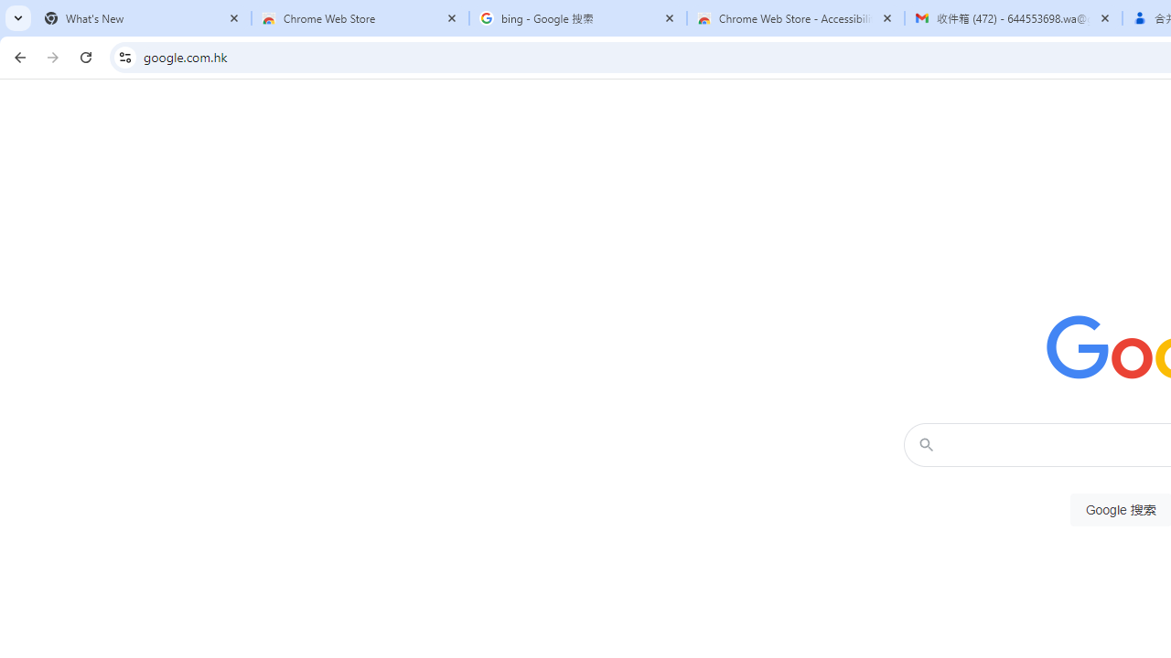  I want to click on Chrome Web Store - Accessibility, so click(796, 18).